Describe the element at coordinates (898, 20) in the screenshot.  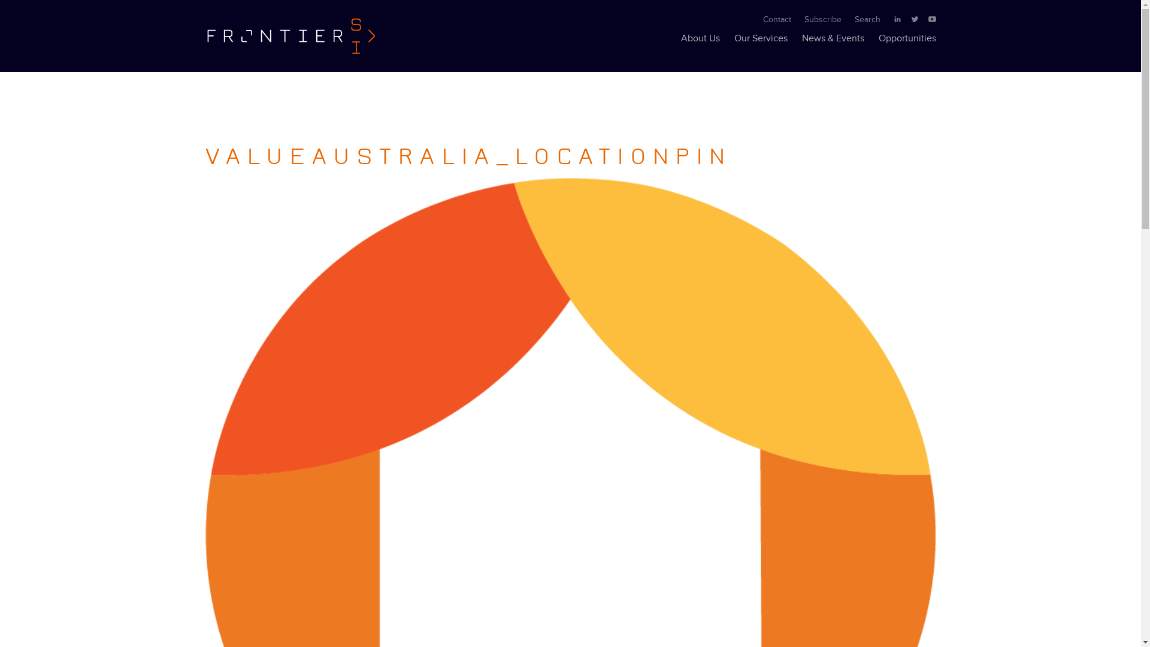
I see `LinkedIn` at that location.